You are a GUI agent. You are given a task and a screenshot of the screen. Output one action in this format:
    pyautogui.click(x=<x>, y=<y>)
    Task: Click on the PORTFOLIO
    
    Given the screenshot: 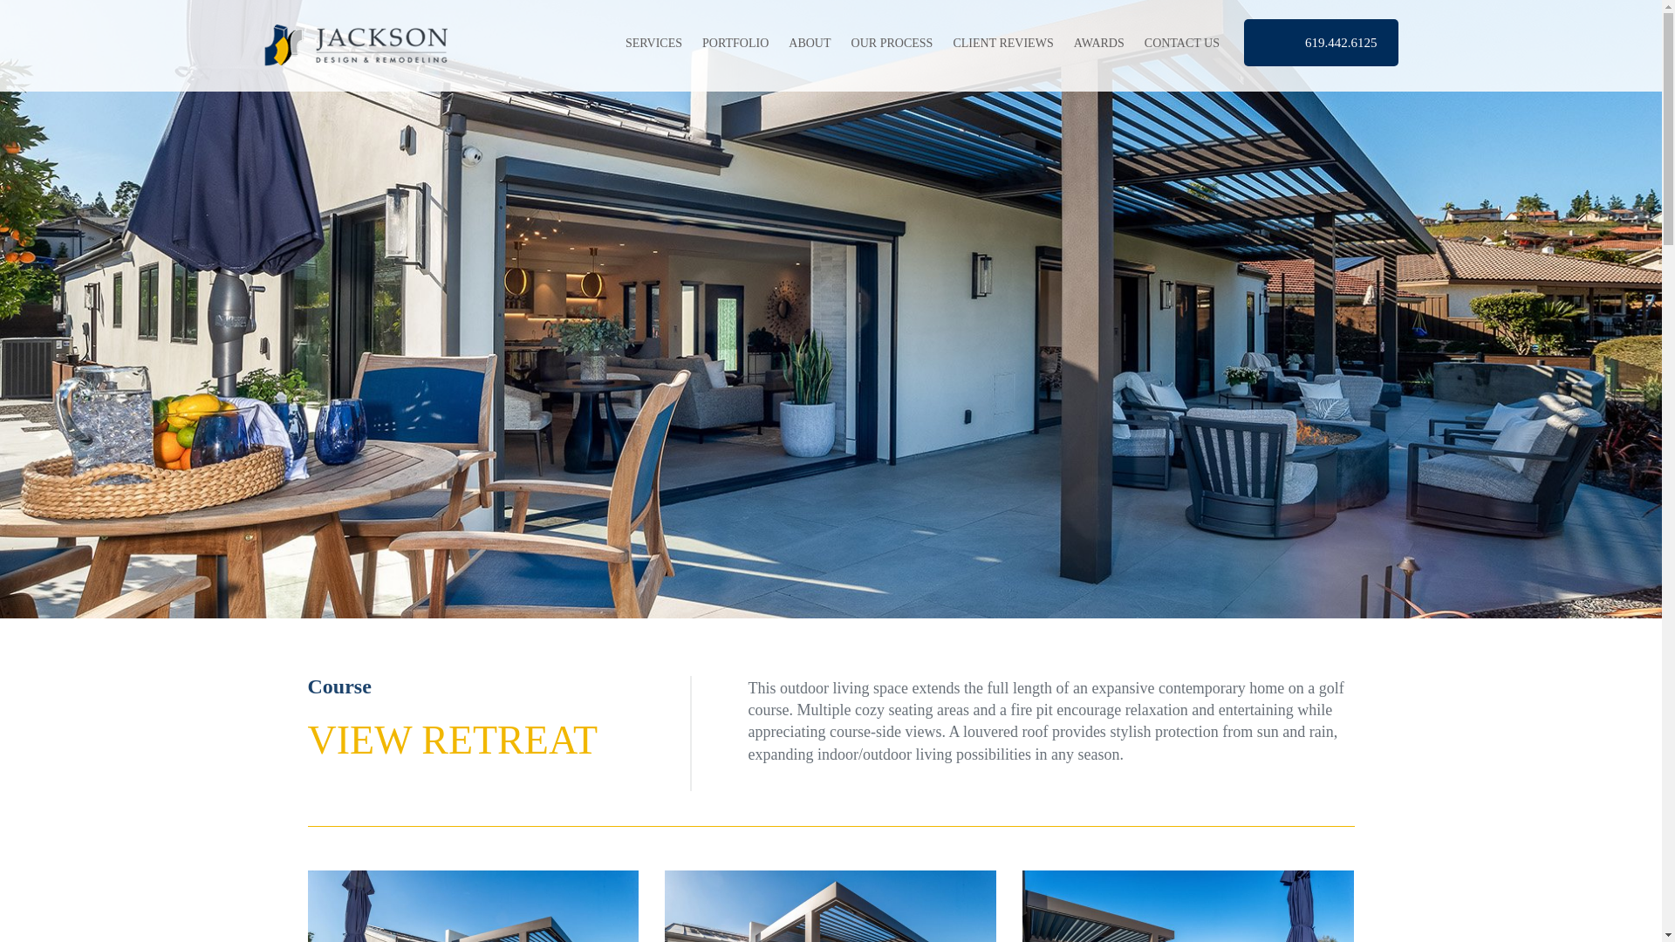 What is the action you would take?
    pyautogui.click(x=735, y=44)
    